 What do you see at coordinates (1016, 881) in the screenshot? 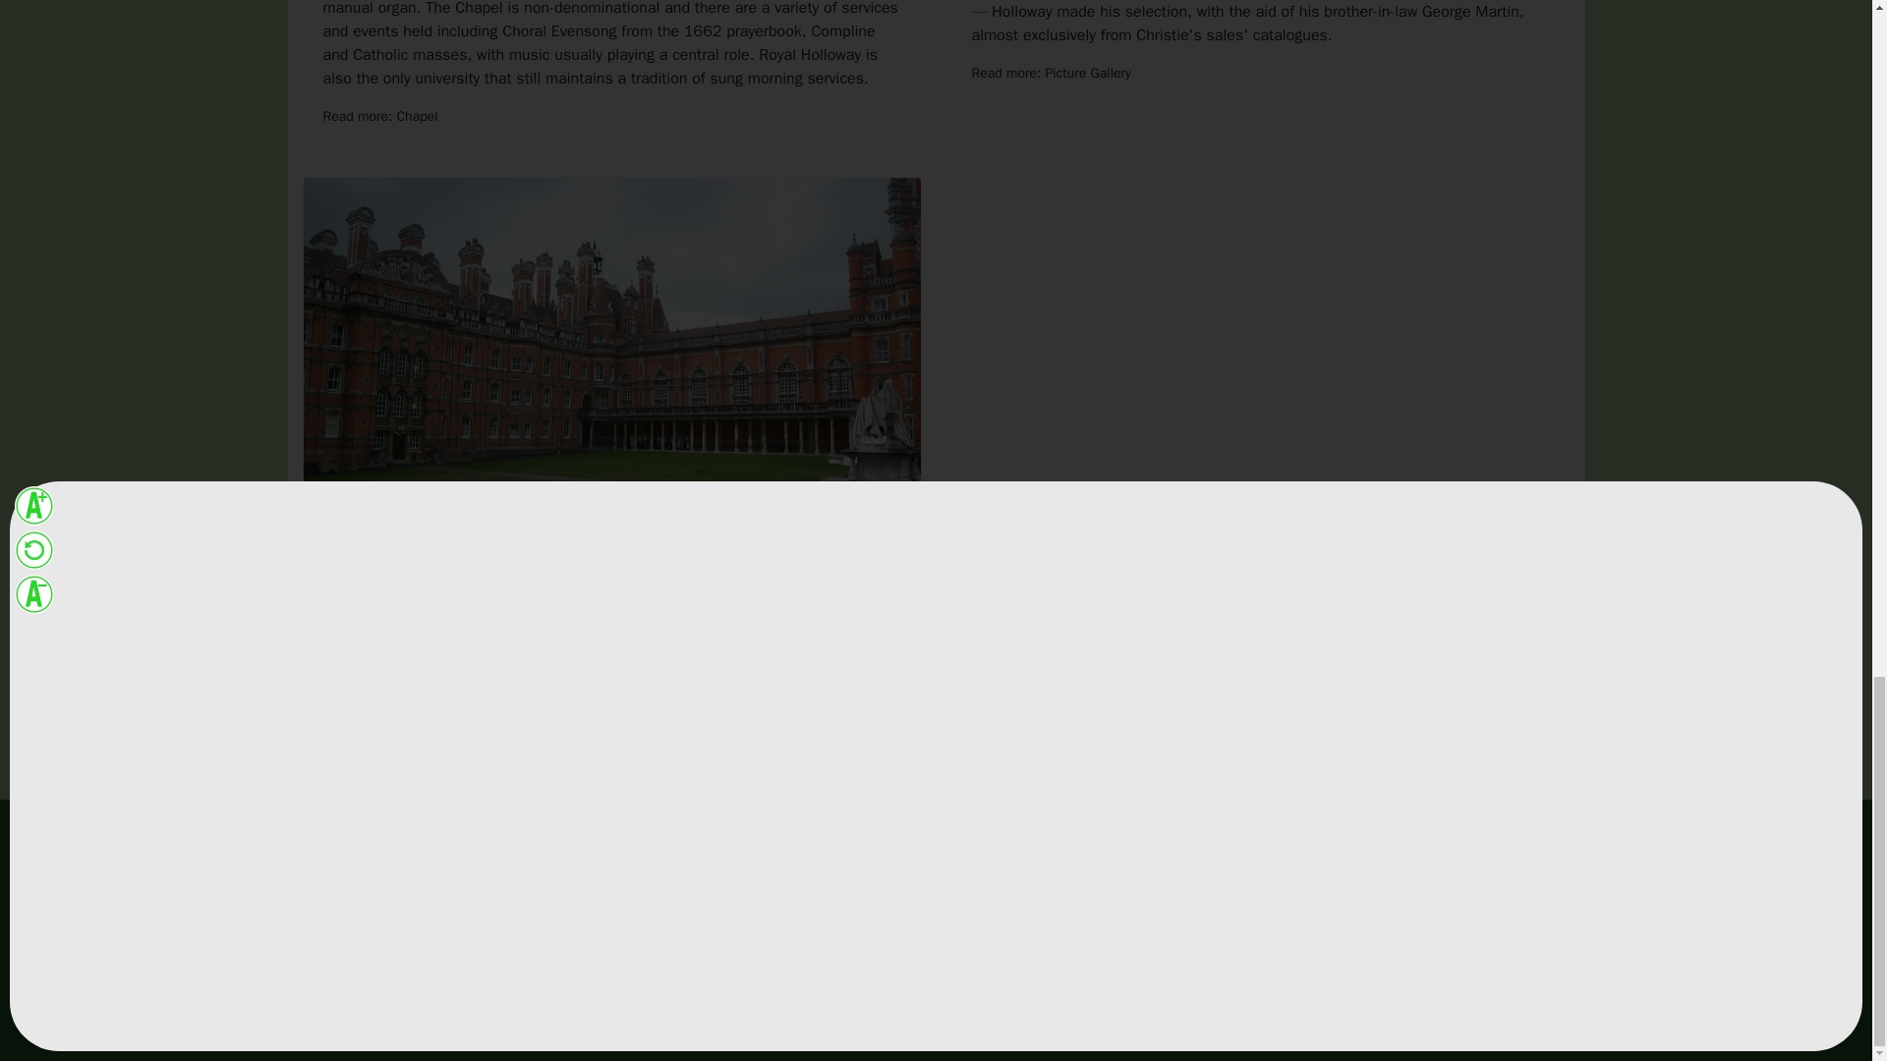
I see `Terms and Conditions` at bounding box center [1016, 881].